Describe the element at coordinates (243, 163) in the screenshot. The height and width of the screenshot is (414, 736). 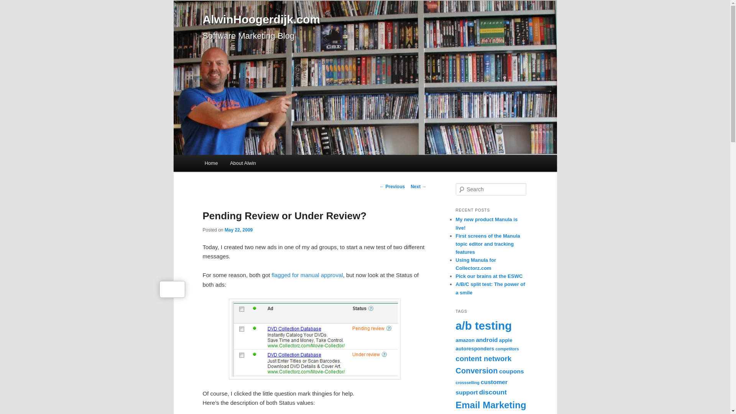
I see `About Alwin` at that location.